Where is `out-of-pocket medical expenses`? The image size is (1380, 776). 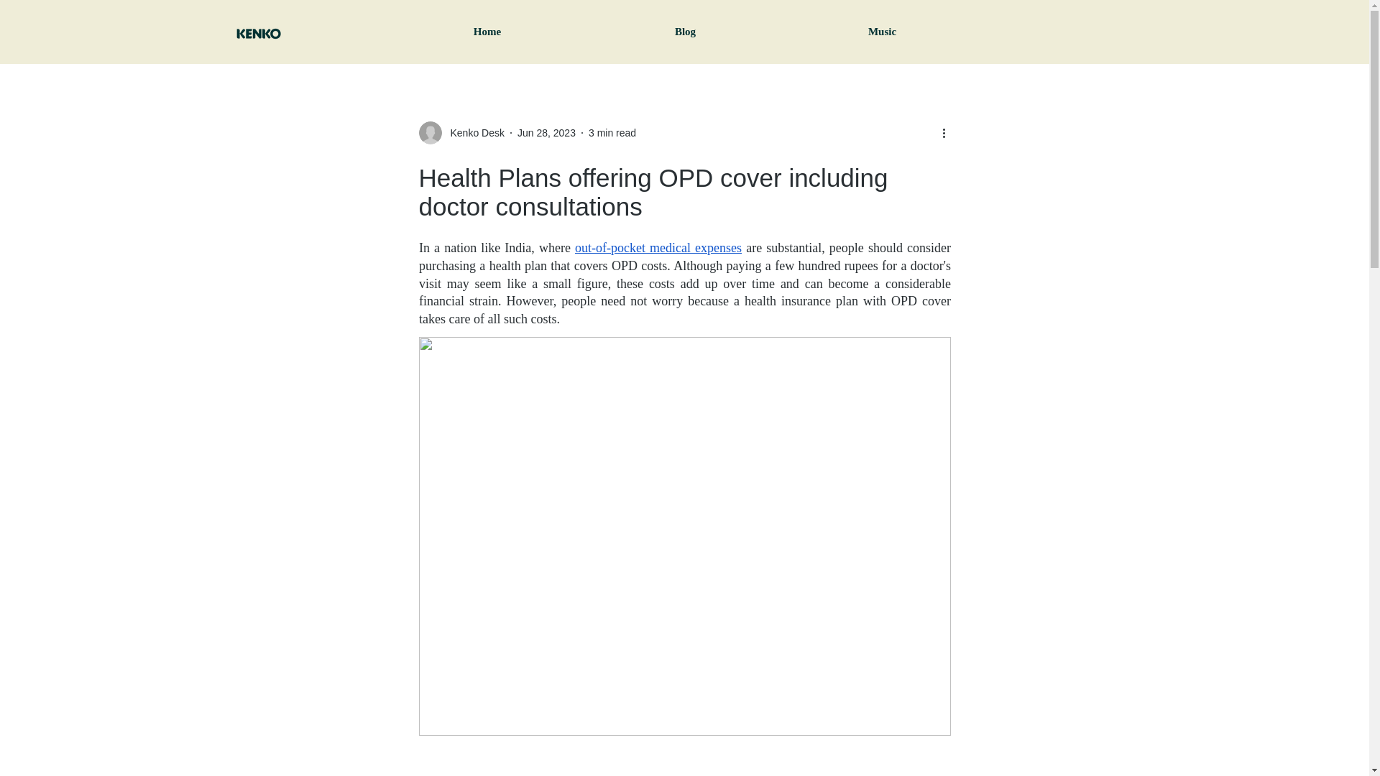 out-of-pocket medical expenses is located at coordinates (657, 247).